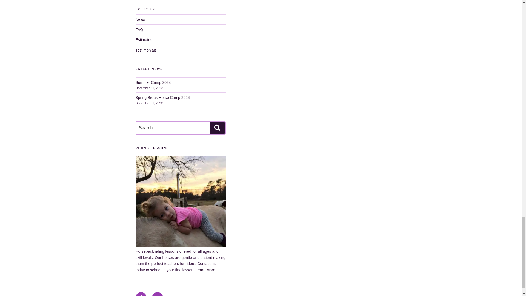  Describe the element at coordinates (146, 50) in the screenshot. I see `Testimonials` at that location.